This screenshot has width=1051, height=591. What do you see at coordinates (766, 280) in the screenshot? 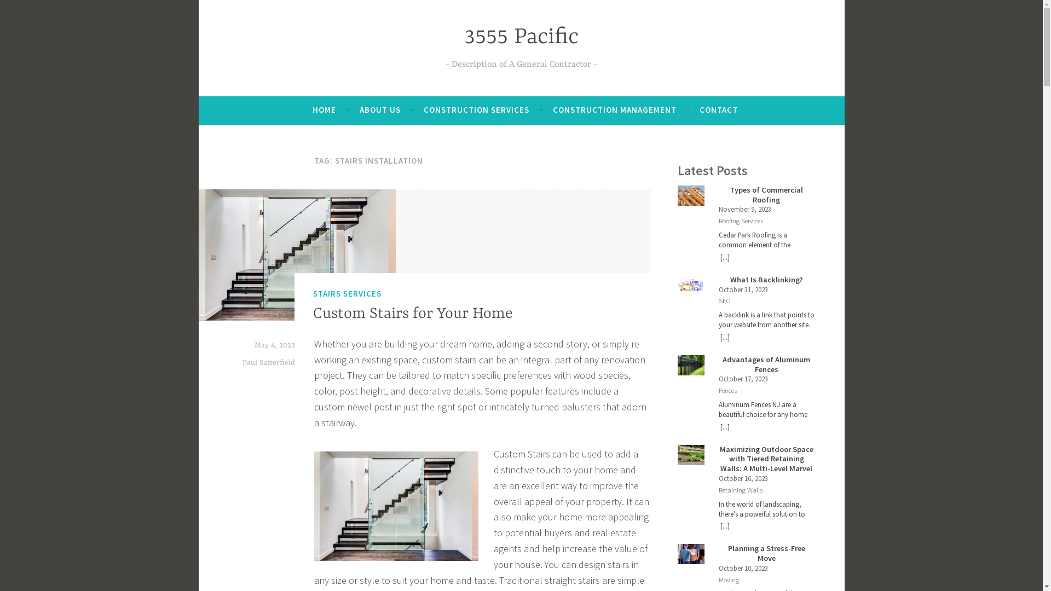
I see `What Is Backlinking?` at bounding box center [766, 280].